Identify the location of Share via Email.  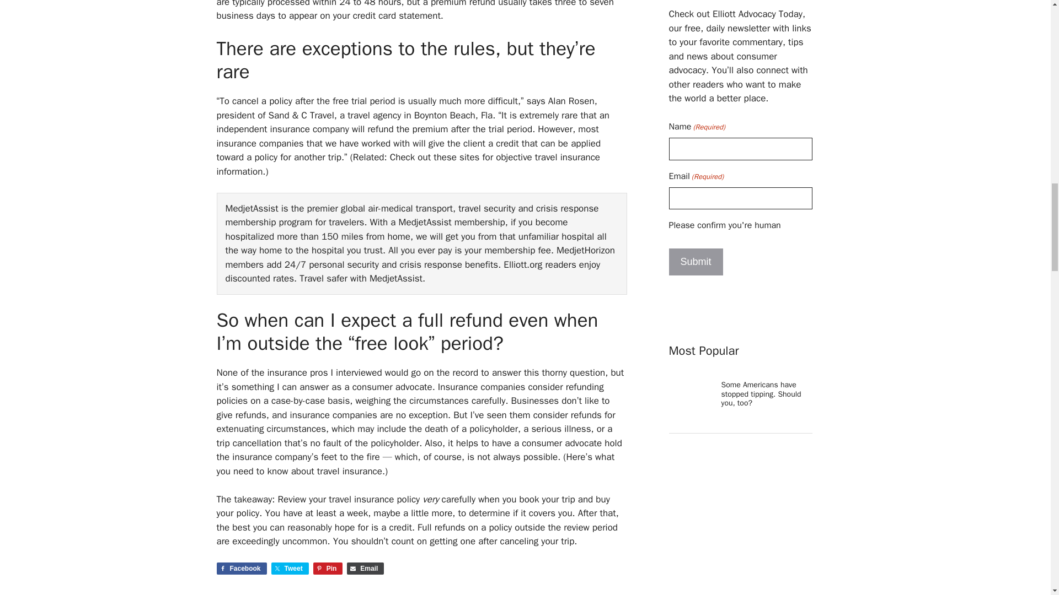
(365, 569).